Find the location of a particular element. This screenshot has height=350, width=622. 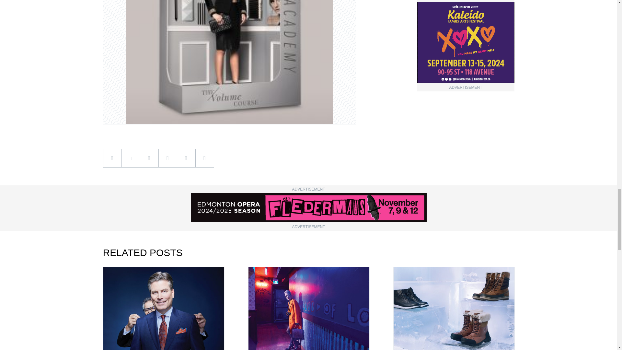

Arts on the Ave Edmonton Society BB.August2024 is located at coordinates (466, 42).